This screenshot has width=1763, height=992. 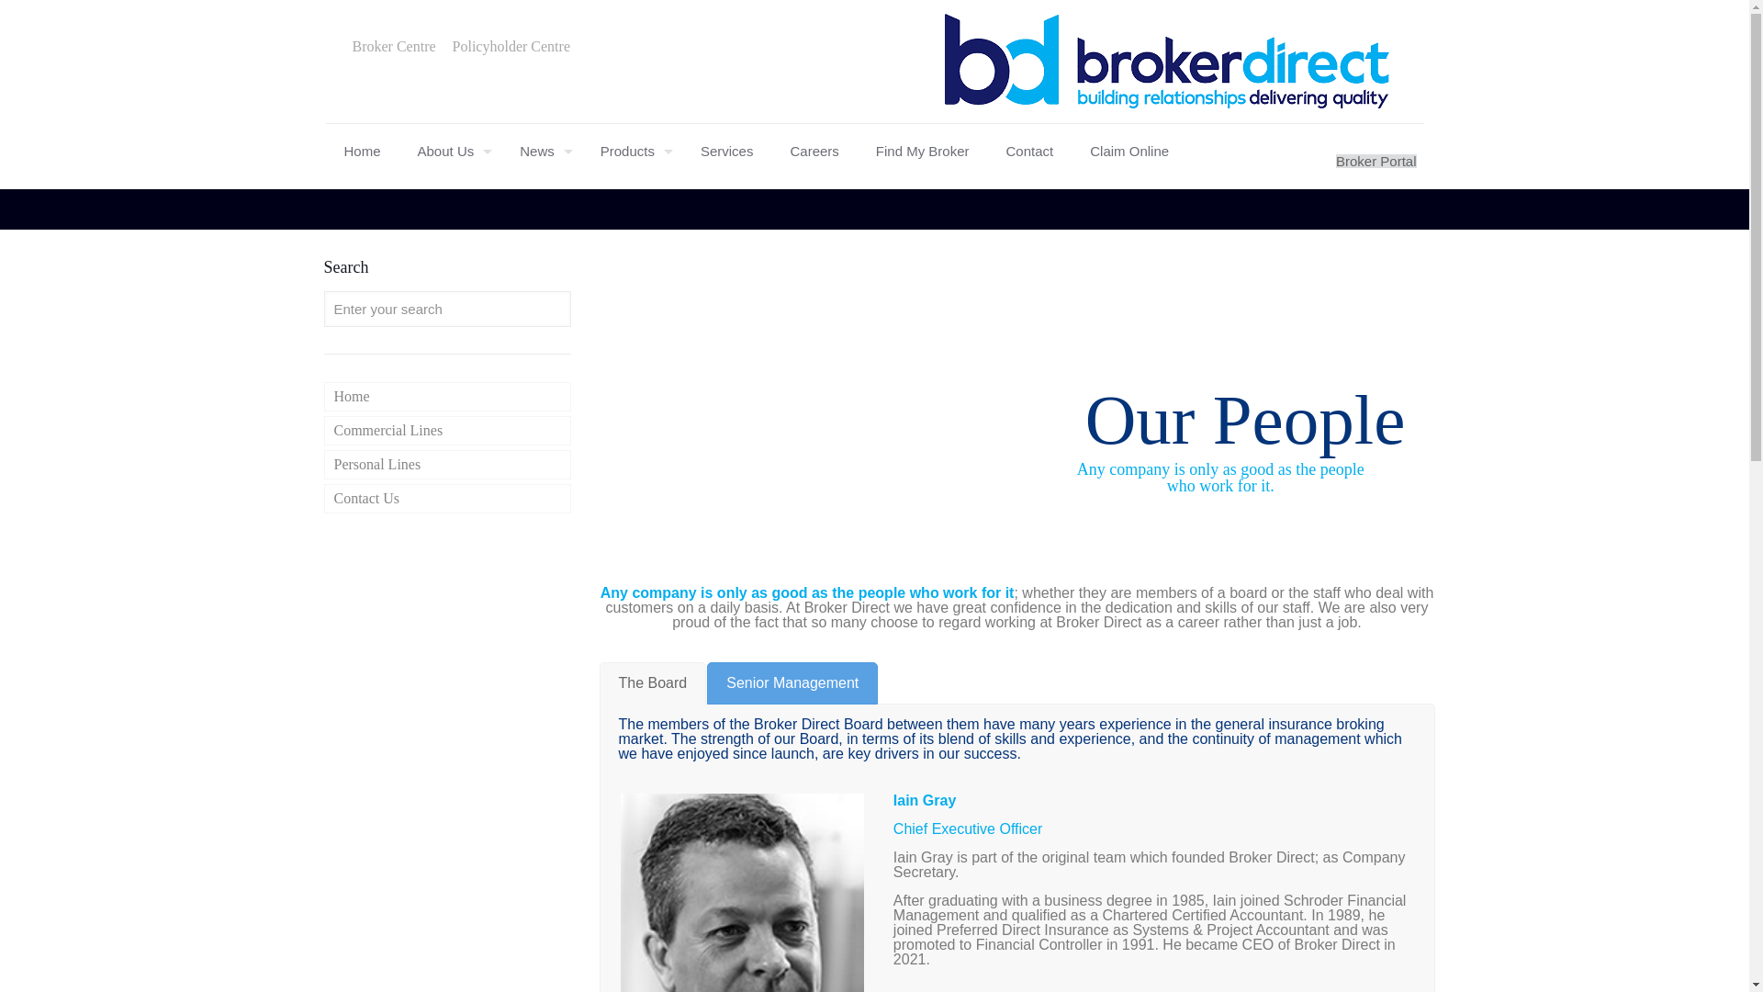 I want to click on Claim Online, so click(x=1129, y=152).